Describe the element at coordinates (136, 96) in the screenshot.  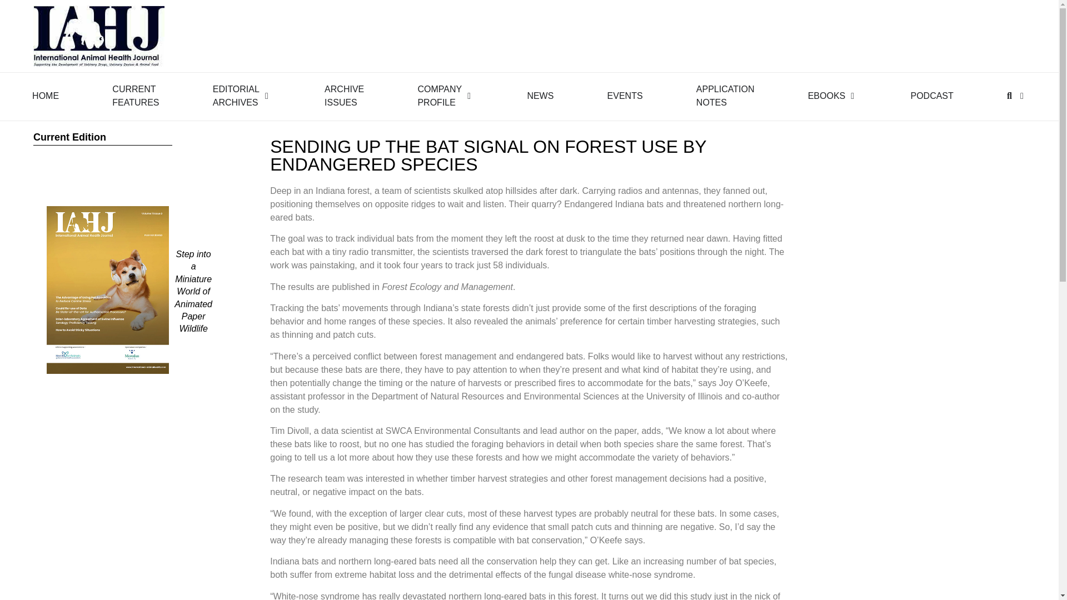
I see `NEWS` at that location.